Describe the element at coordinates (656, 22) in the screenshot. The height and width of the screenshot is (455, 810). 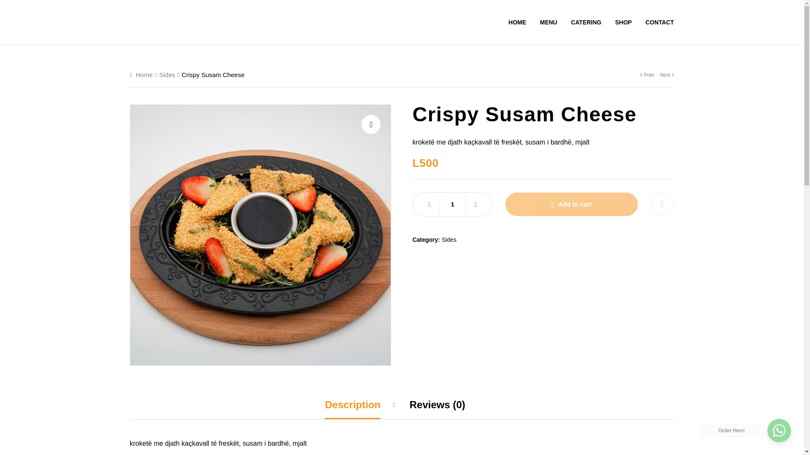
I see `CONTACT` at that location.